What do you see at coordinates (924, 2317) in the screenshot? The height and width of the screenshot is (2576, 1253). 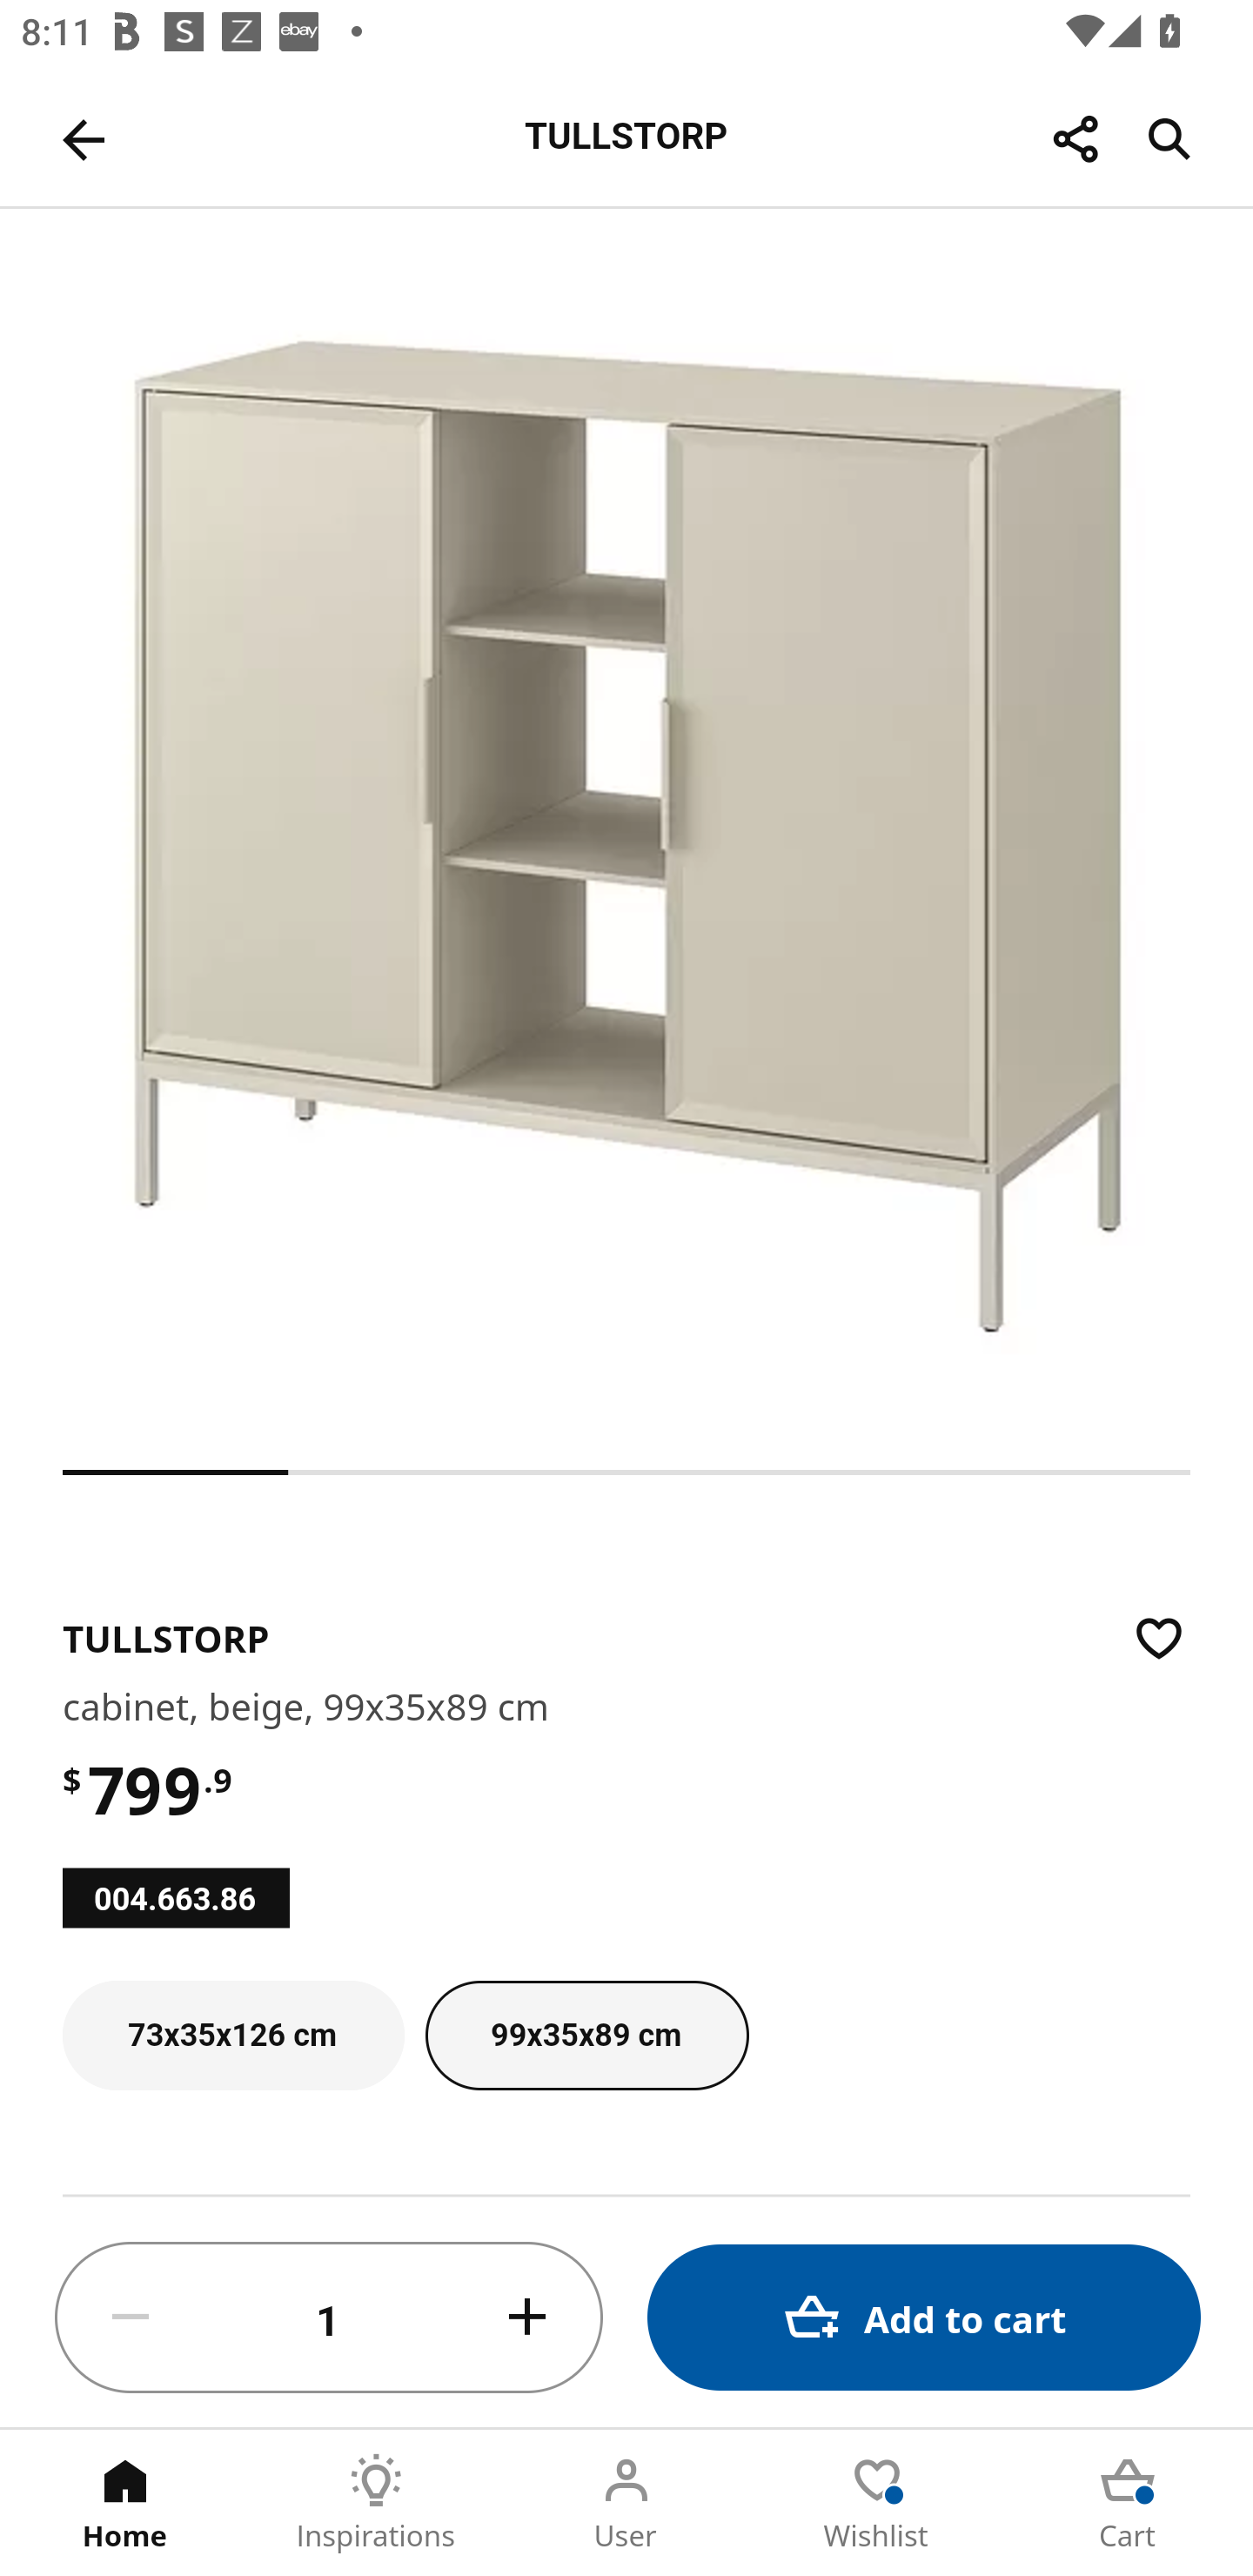 I see `Add to cart` at bounding box center [924, 2317].